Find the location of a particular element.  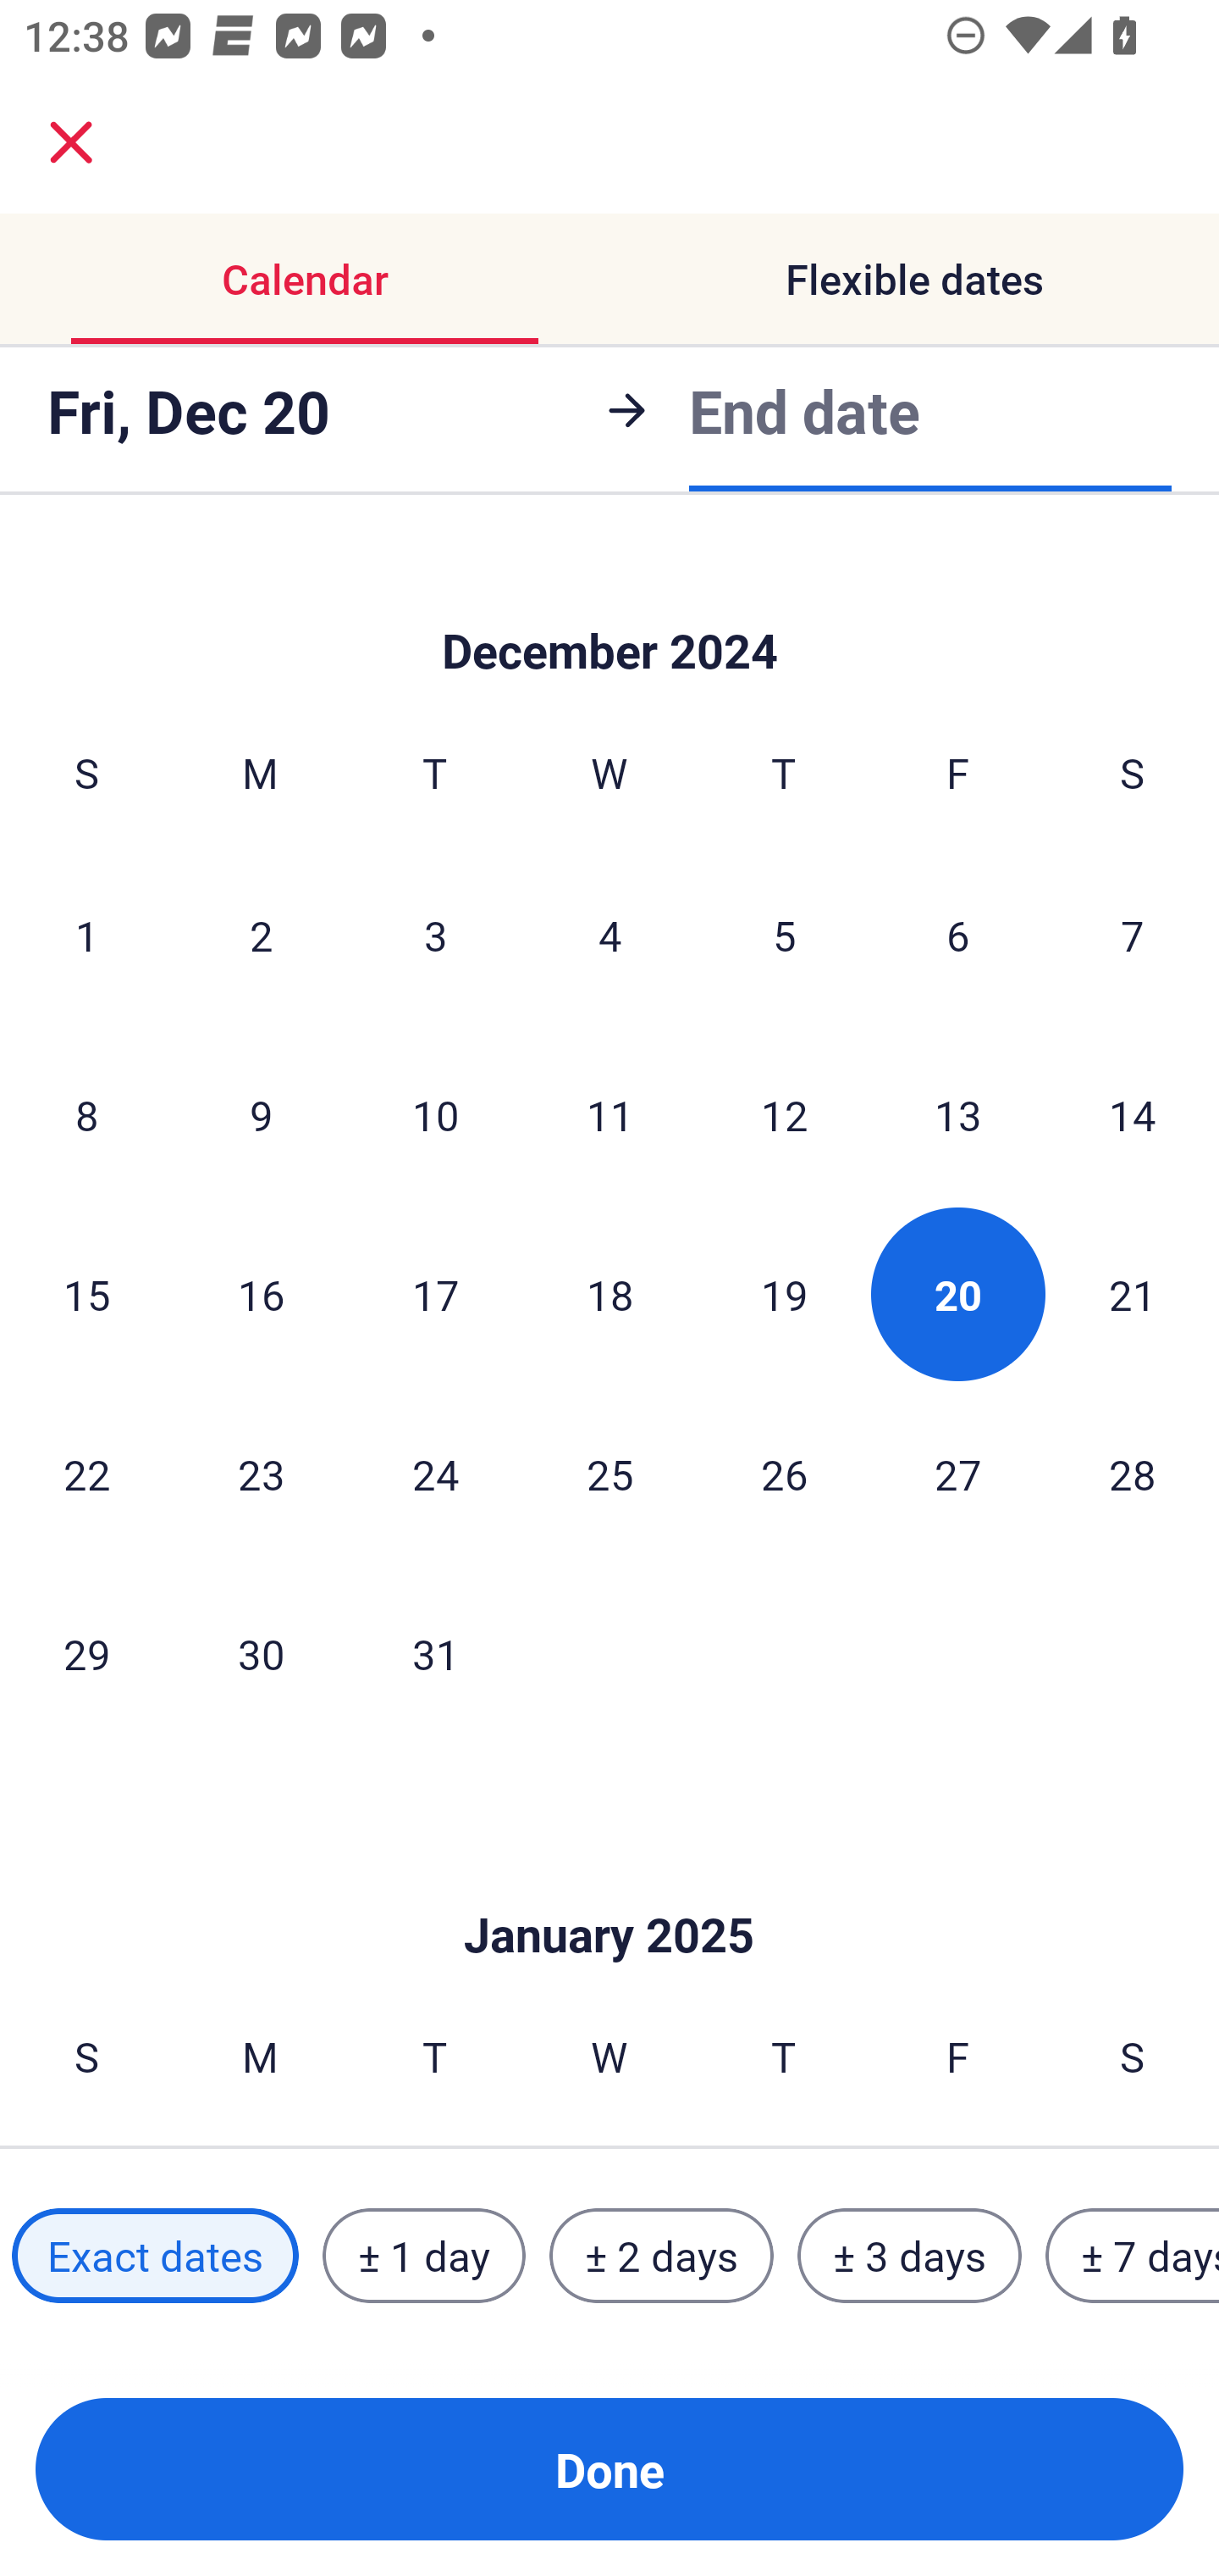

2 Monday, December 2, 2024 is located at coordinates (261, 935).